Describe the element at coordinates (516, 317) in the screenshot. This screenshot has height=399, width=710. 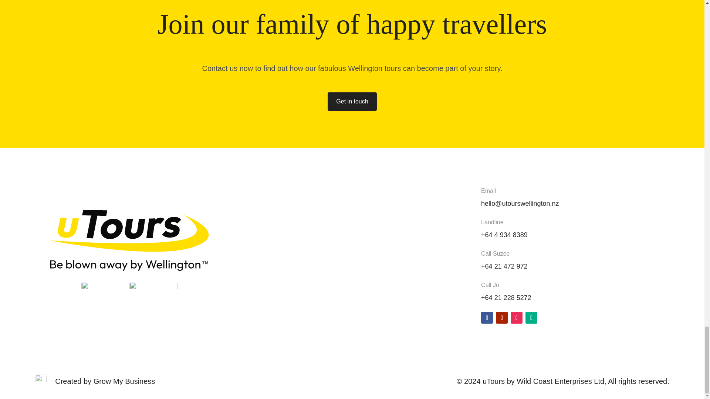
I see `Follow on Instagram` at that location.